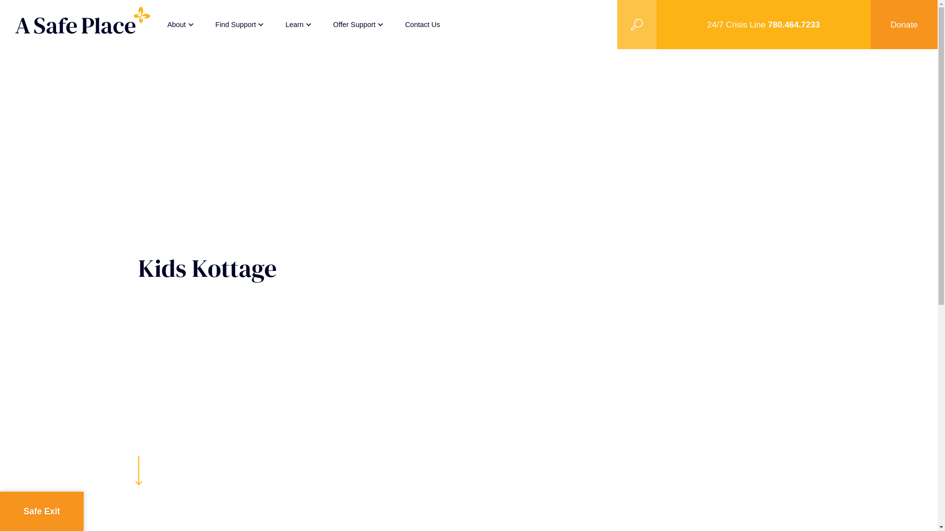 This screenshot has height=531, width=945. Describe the element at coordinates (359, 25) in the screenshot. I see `Offer Support` at that location.